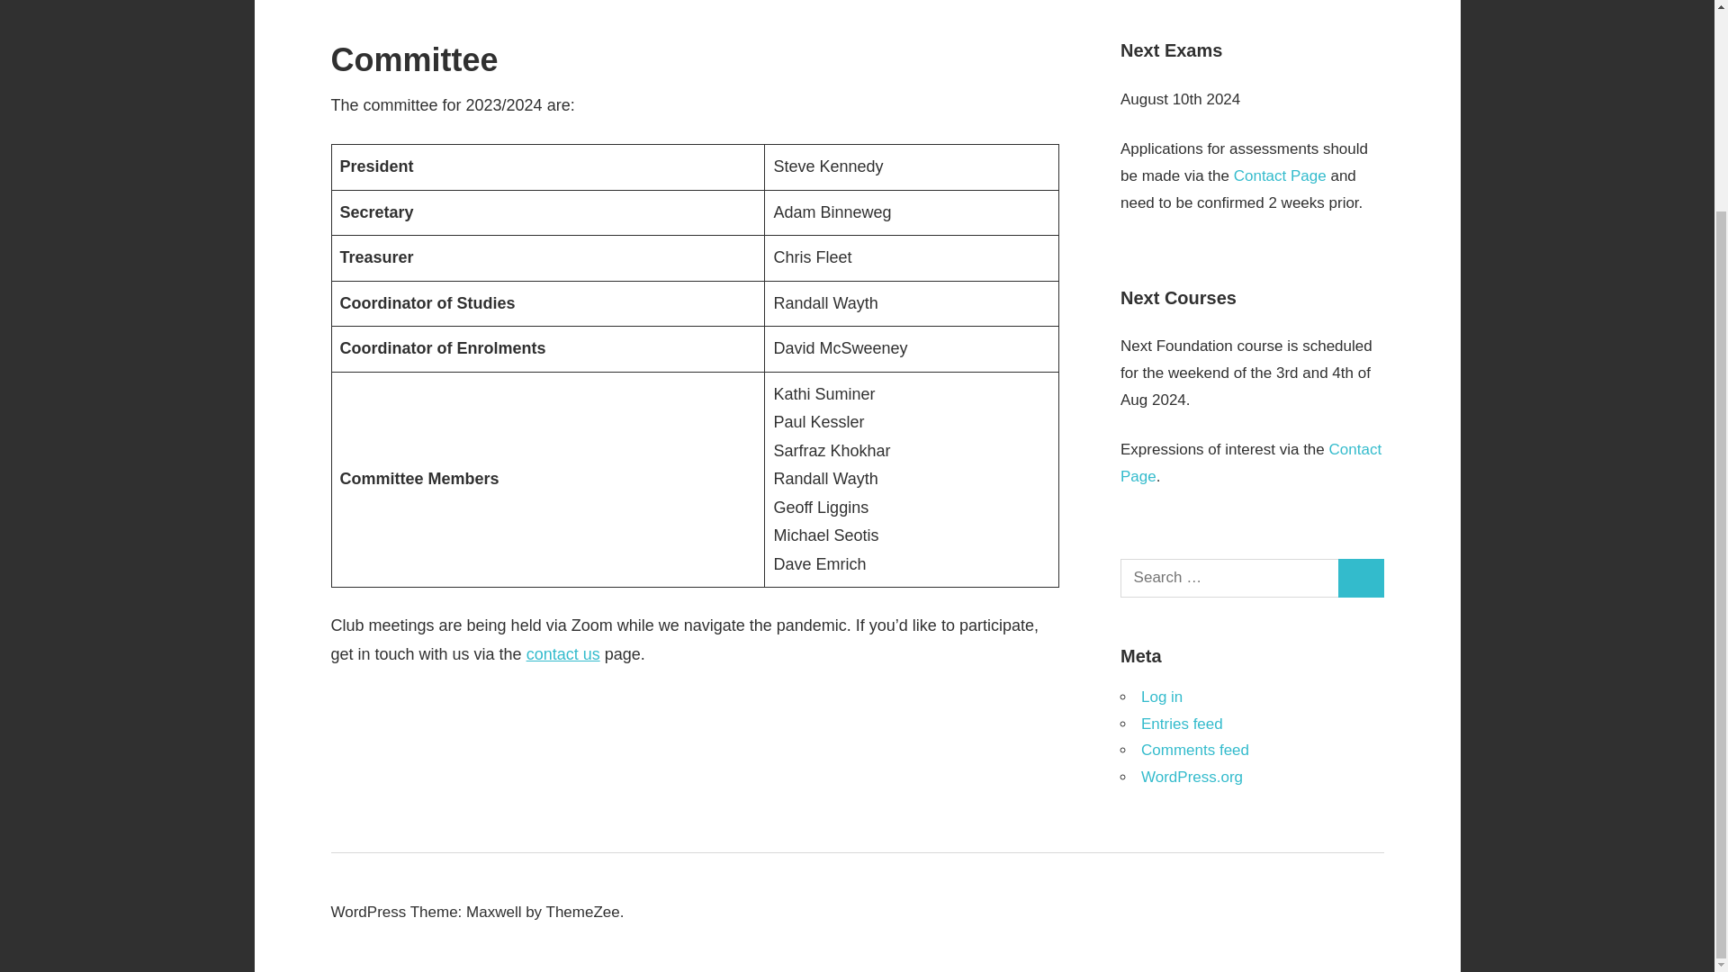 The image size is (1728, 972). What do you see at coordinates (1161, 697) in the screenshot?
I see `Log in` at bounding box center [1161, 697].